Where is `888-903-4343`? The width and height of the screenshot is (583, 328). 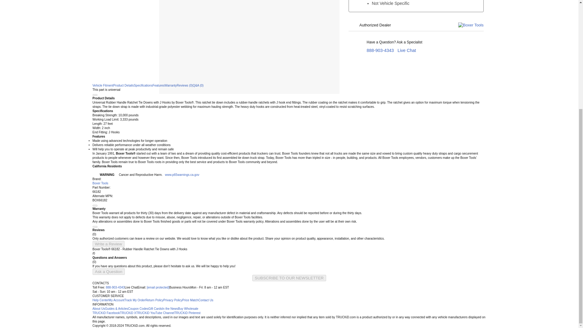
888-903-4343 is located at coordinates (380, 50).